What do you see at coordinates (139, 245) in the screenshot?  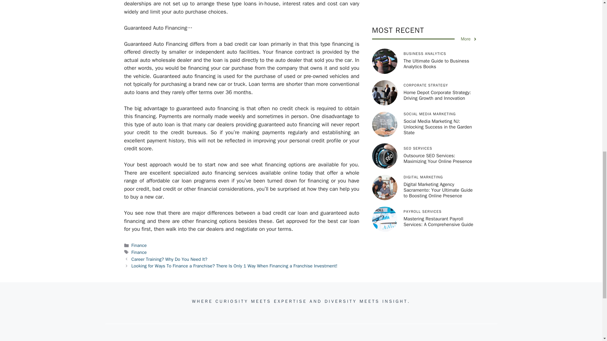 I see `Finance` at bounding box center [139, 245].